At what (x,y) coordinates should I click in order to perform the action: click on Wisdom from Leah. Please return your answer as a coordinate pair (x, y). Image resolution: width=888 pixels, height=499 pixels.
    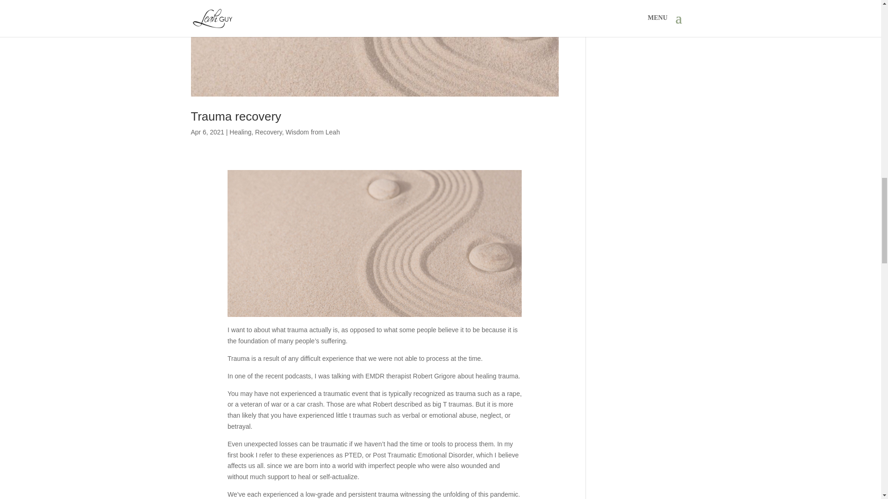
    Looking at the image, I should click on (312, 132).